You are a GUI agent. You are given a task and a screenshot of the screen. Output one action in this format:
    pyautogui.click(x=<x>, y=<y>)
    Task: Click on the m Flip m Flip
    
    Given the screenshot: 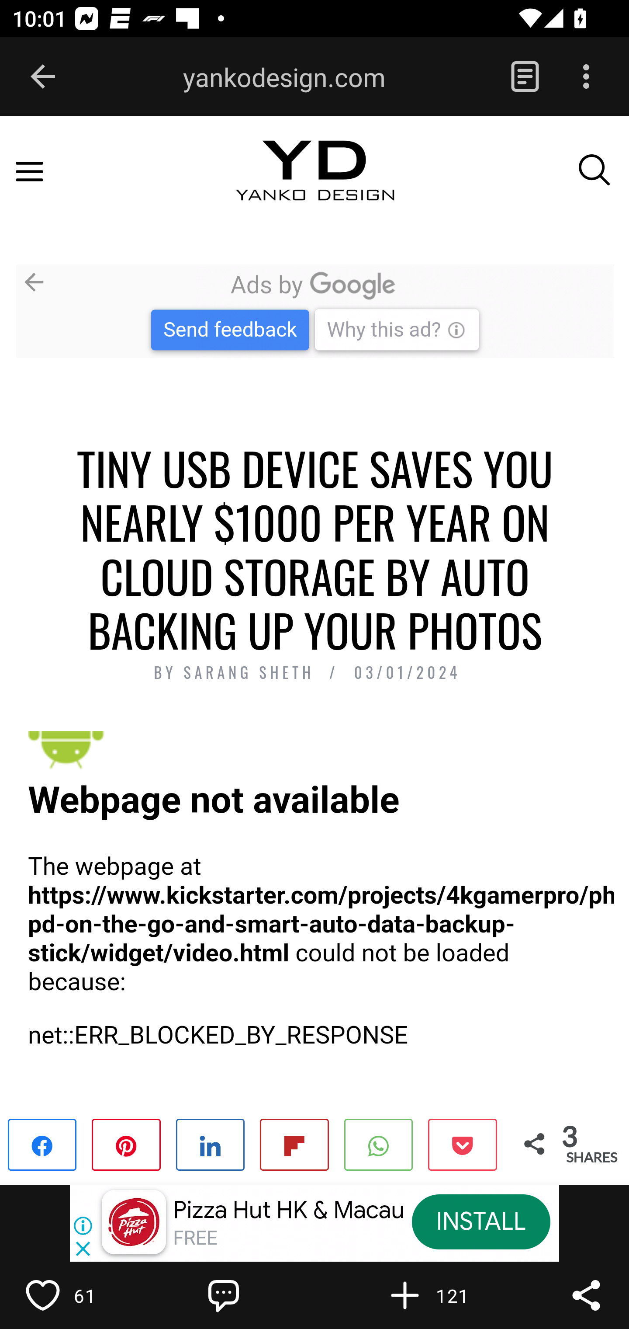 What is the action you would take?
    pyautogui.click(x=294, y=1144)
    